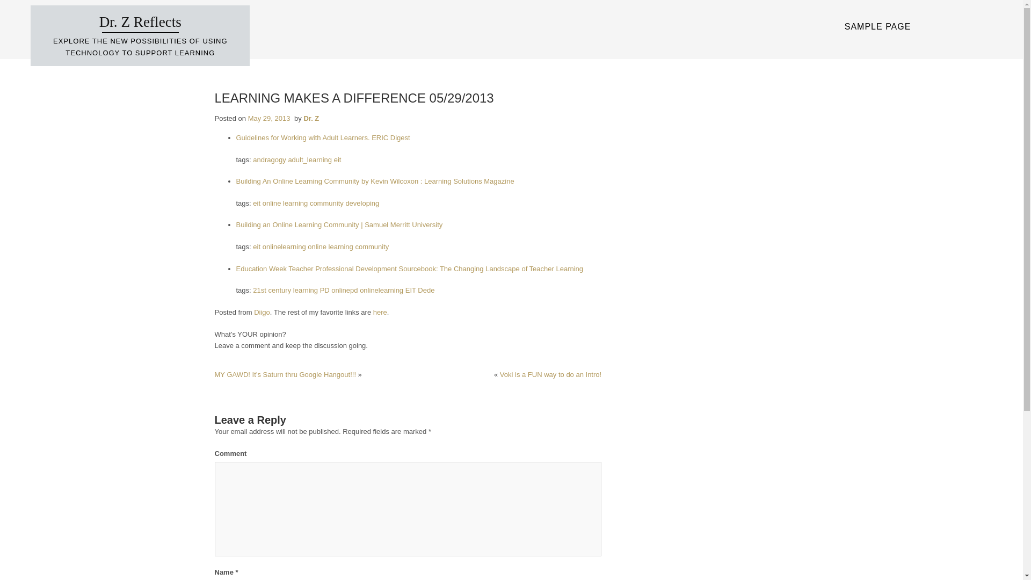  What do you see at coordinates (410, 290) in the screenshot?
I see `EIT` at bounding box center [410, 290].